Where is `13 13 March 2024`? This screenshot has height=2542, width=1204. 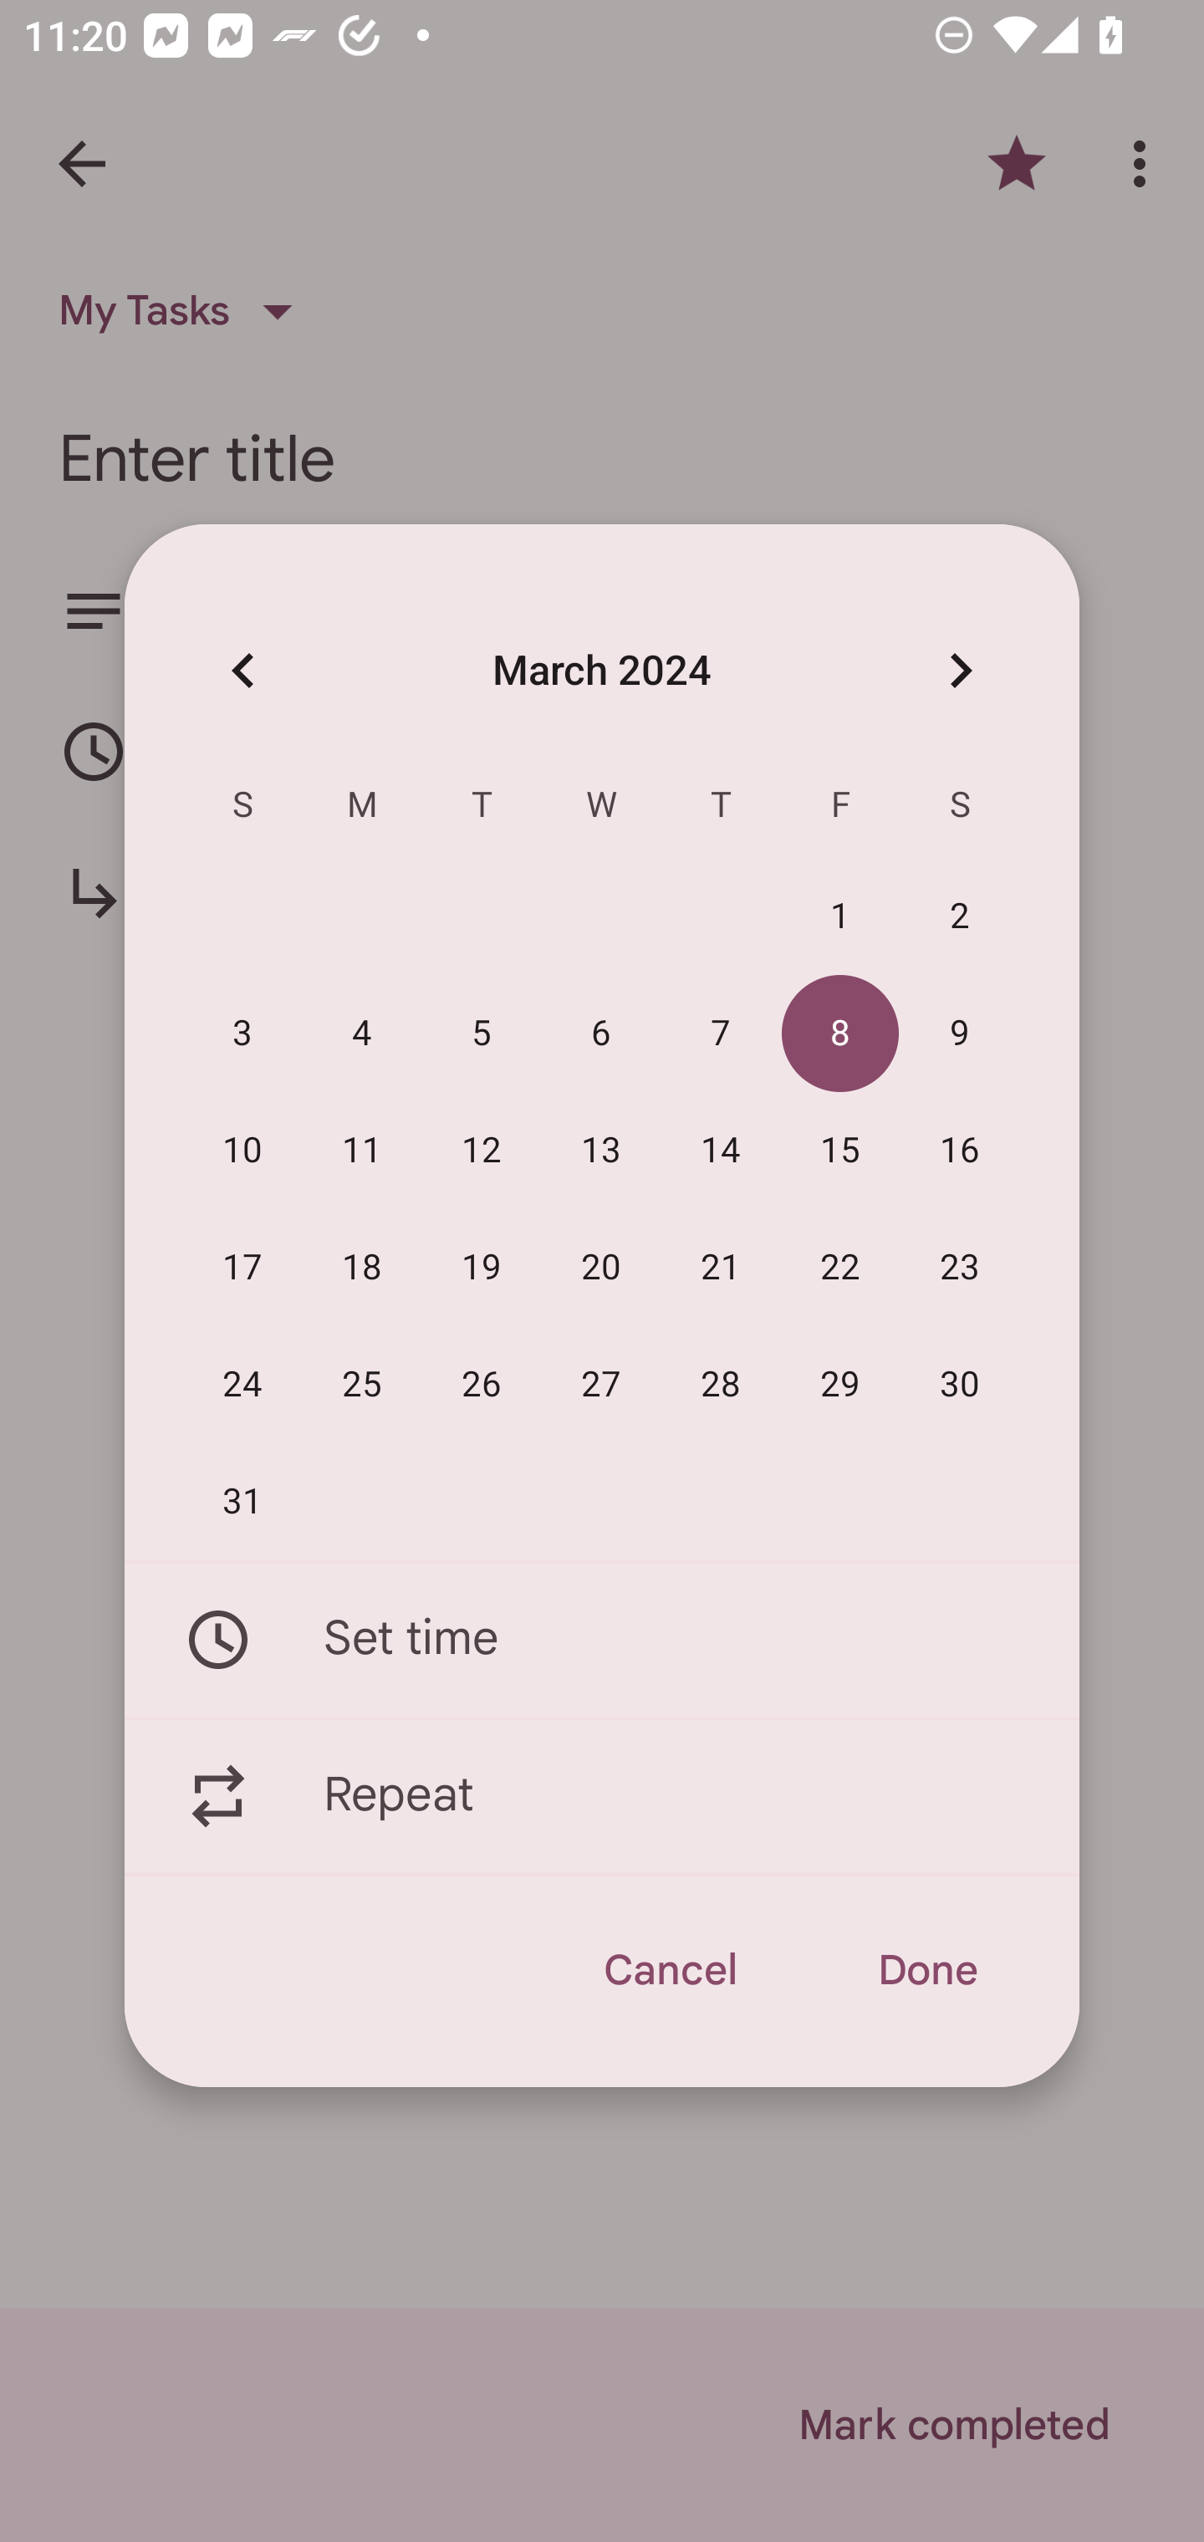 13 13 March 2024 is located at coordinates (601, 1151).